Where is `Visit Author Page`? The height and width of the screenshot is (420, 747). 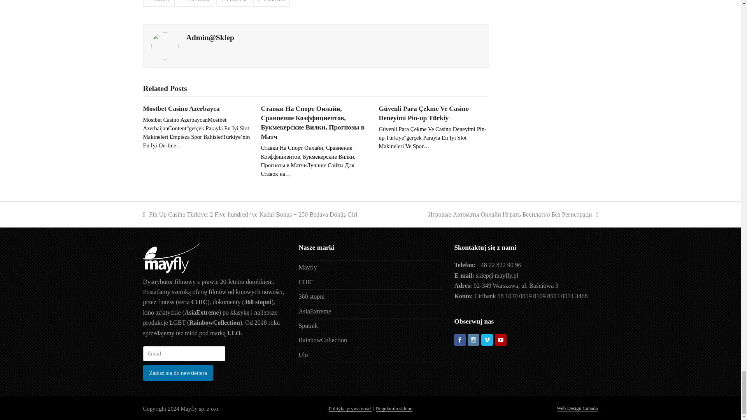
Visit Author Page is located at coordinates (210, 37).